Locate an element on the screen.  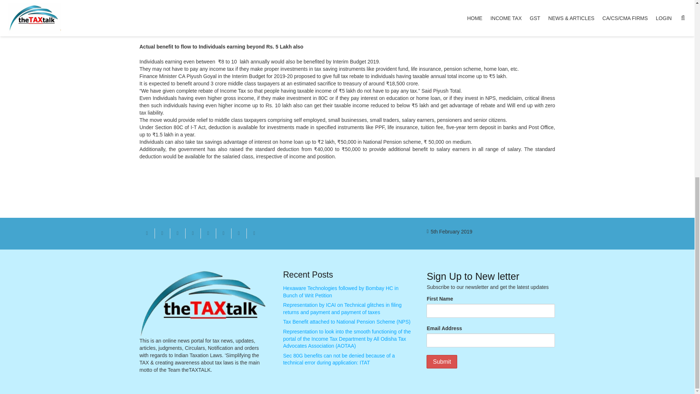
Share this is located at coordinates (223, 233).